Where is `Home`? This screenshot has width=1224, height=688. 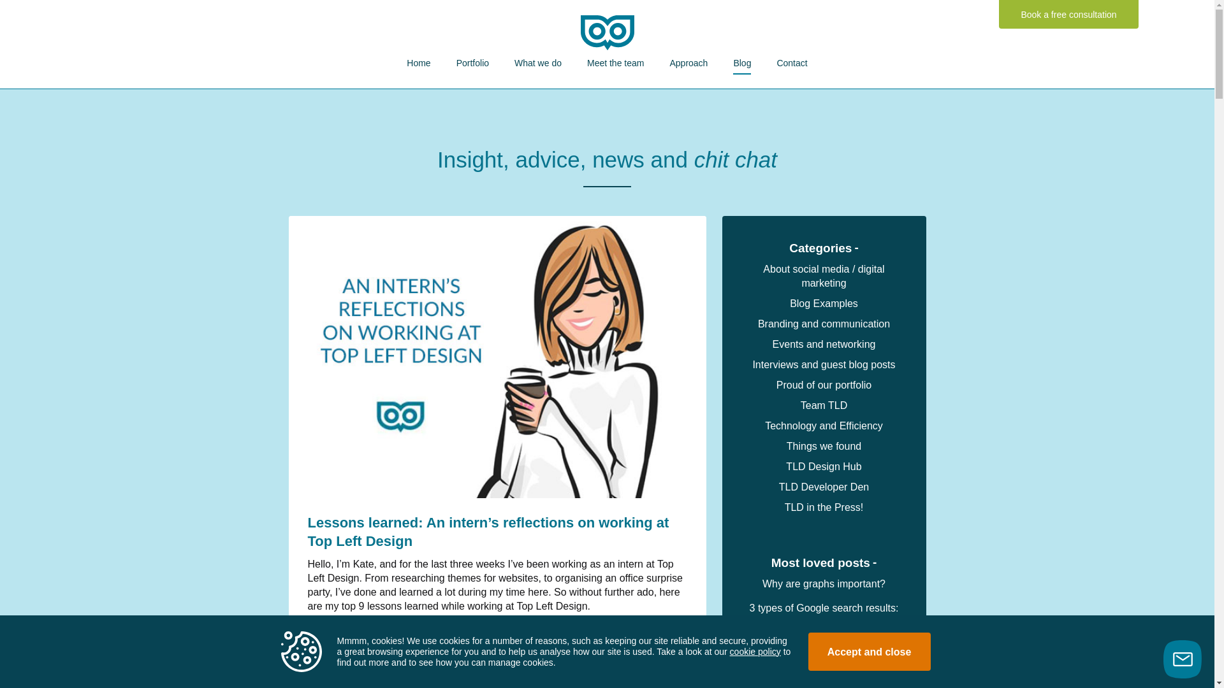 Home is located at coordinates (418, 62).